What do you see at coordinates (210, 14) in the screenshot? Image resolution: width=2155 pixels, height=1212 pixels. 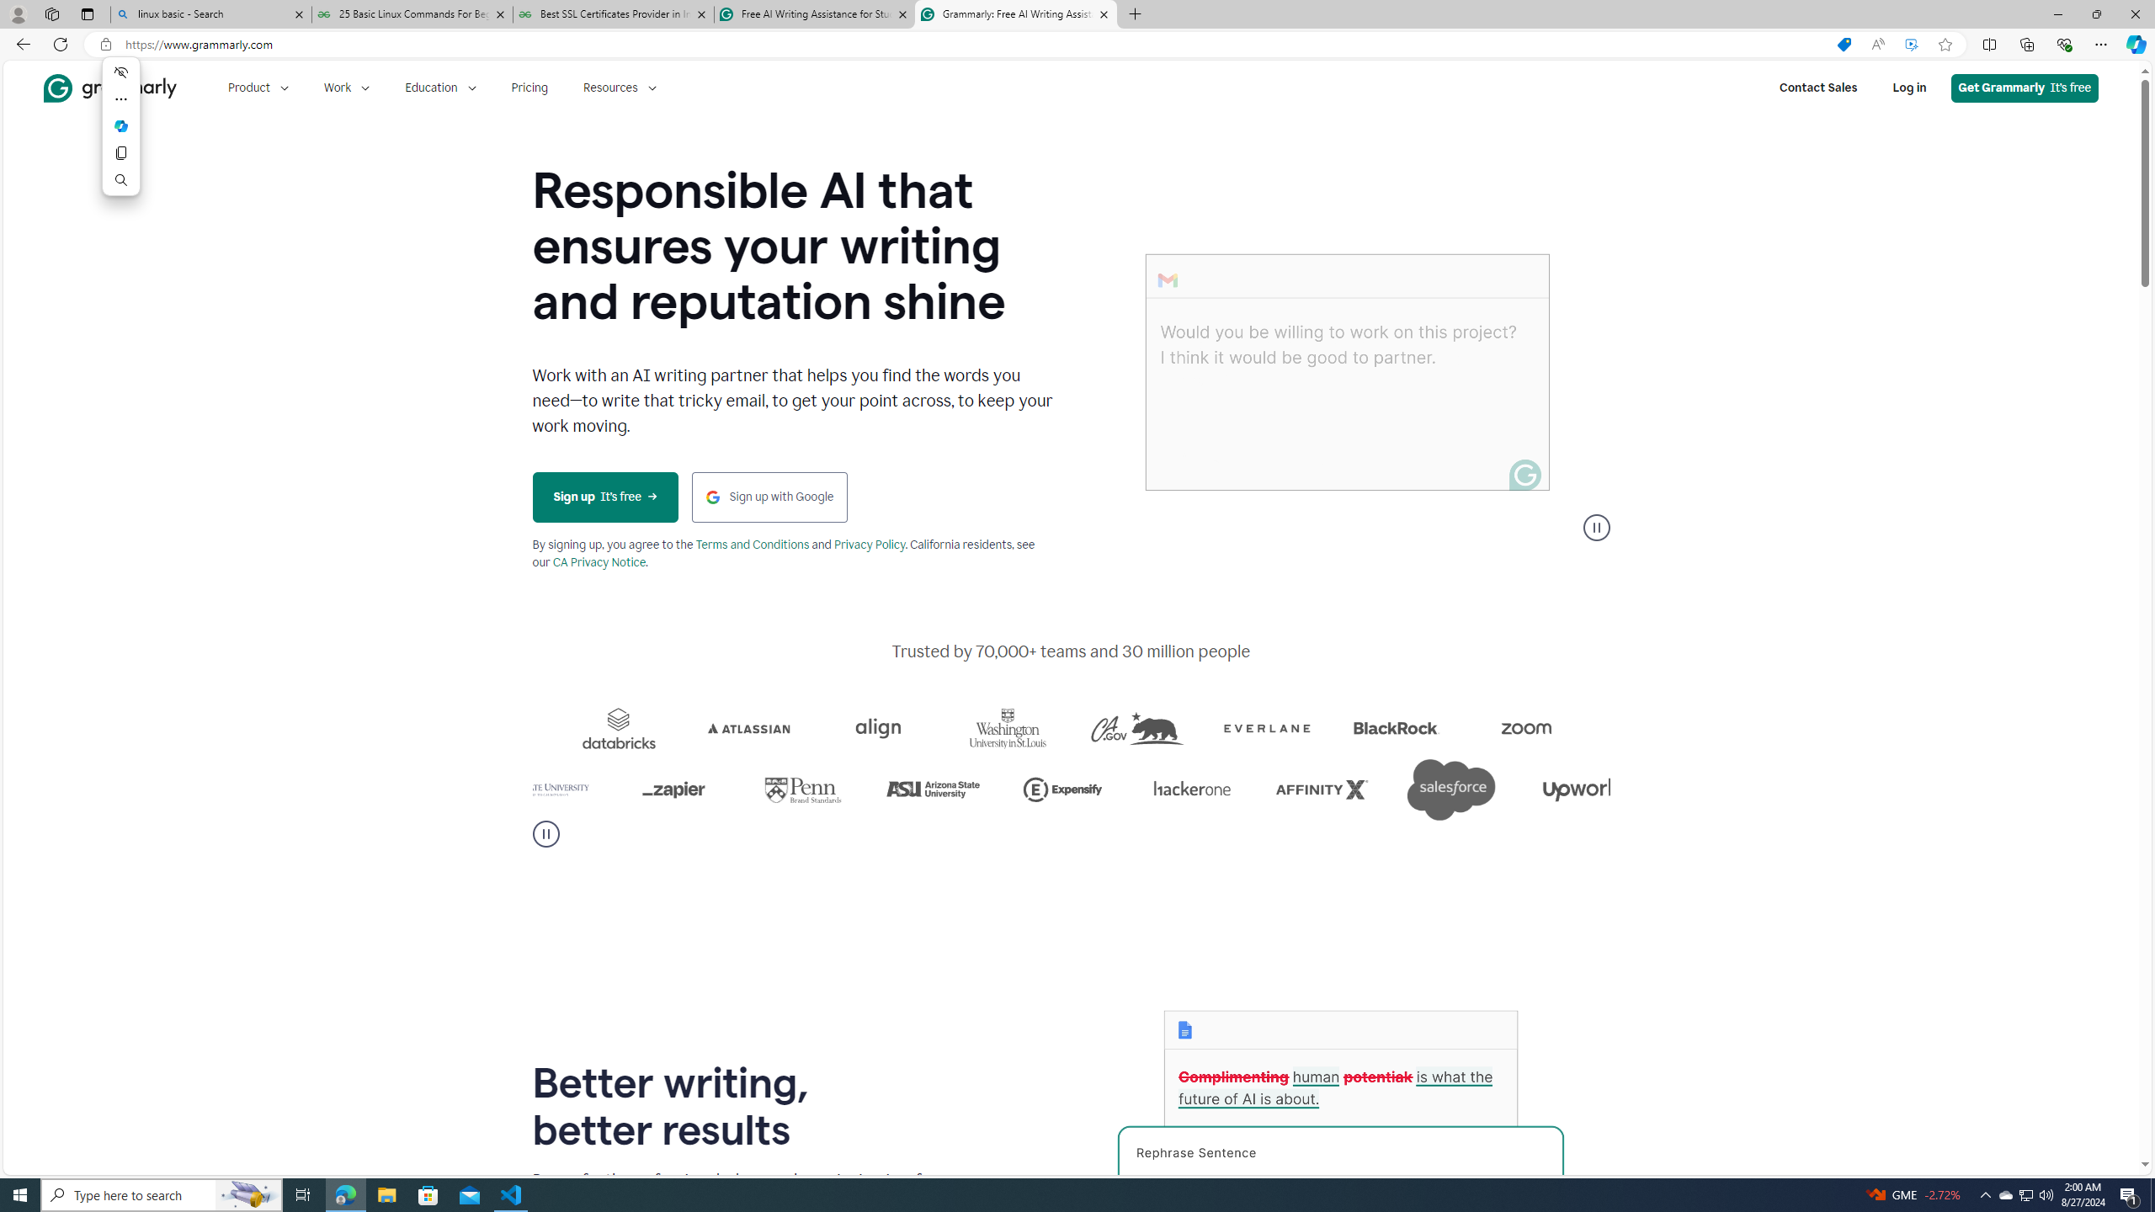 I see `linux basic - Search` at bounding box center [210, 14].